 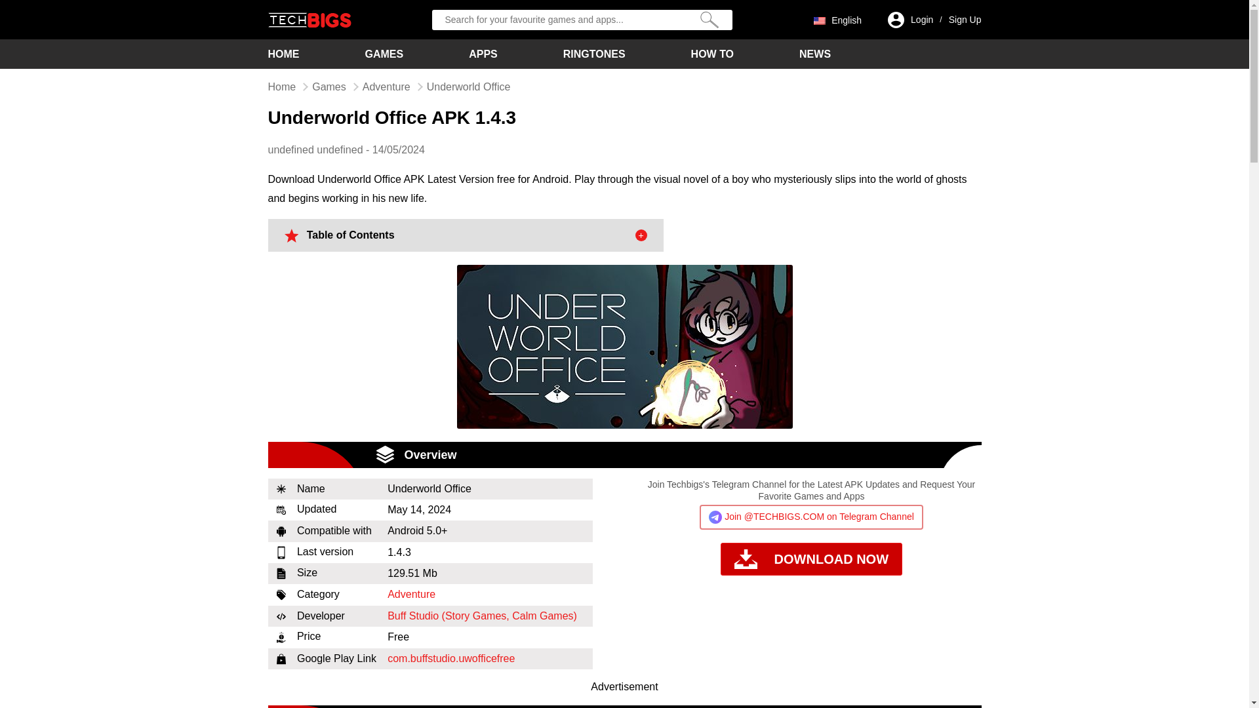 What do you see at coordinates (281, 87) in the screenshot?
I see `Home` at bounding box center [281, 87].